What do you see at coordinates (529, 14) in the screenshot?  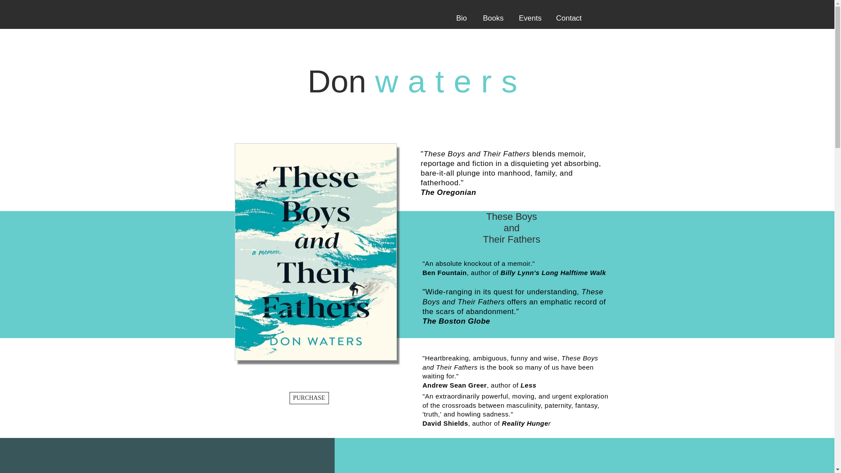 I see `Events` at bounding box center [529, 14].